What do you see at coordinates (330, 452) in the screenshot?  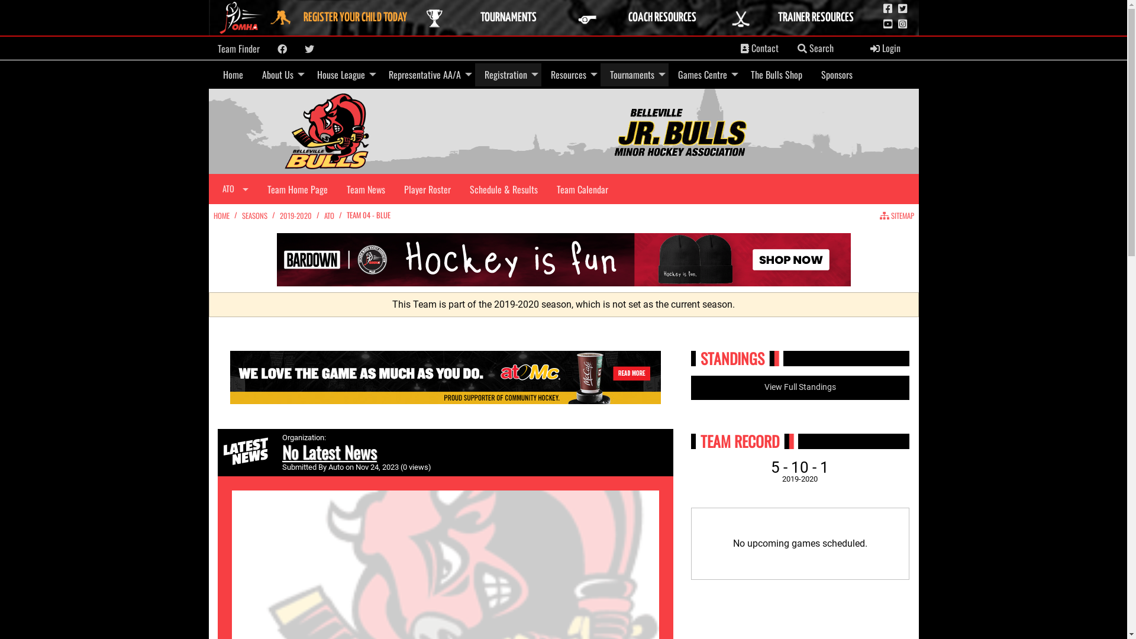 I see `No Latest News` at bounding box center [330, 452].